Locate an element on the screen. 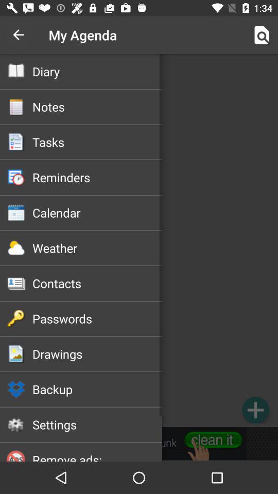 The width and height of the screenshot is (278, 494). flip to weather is located at coordinates (97, 248).